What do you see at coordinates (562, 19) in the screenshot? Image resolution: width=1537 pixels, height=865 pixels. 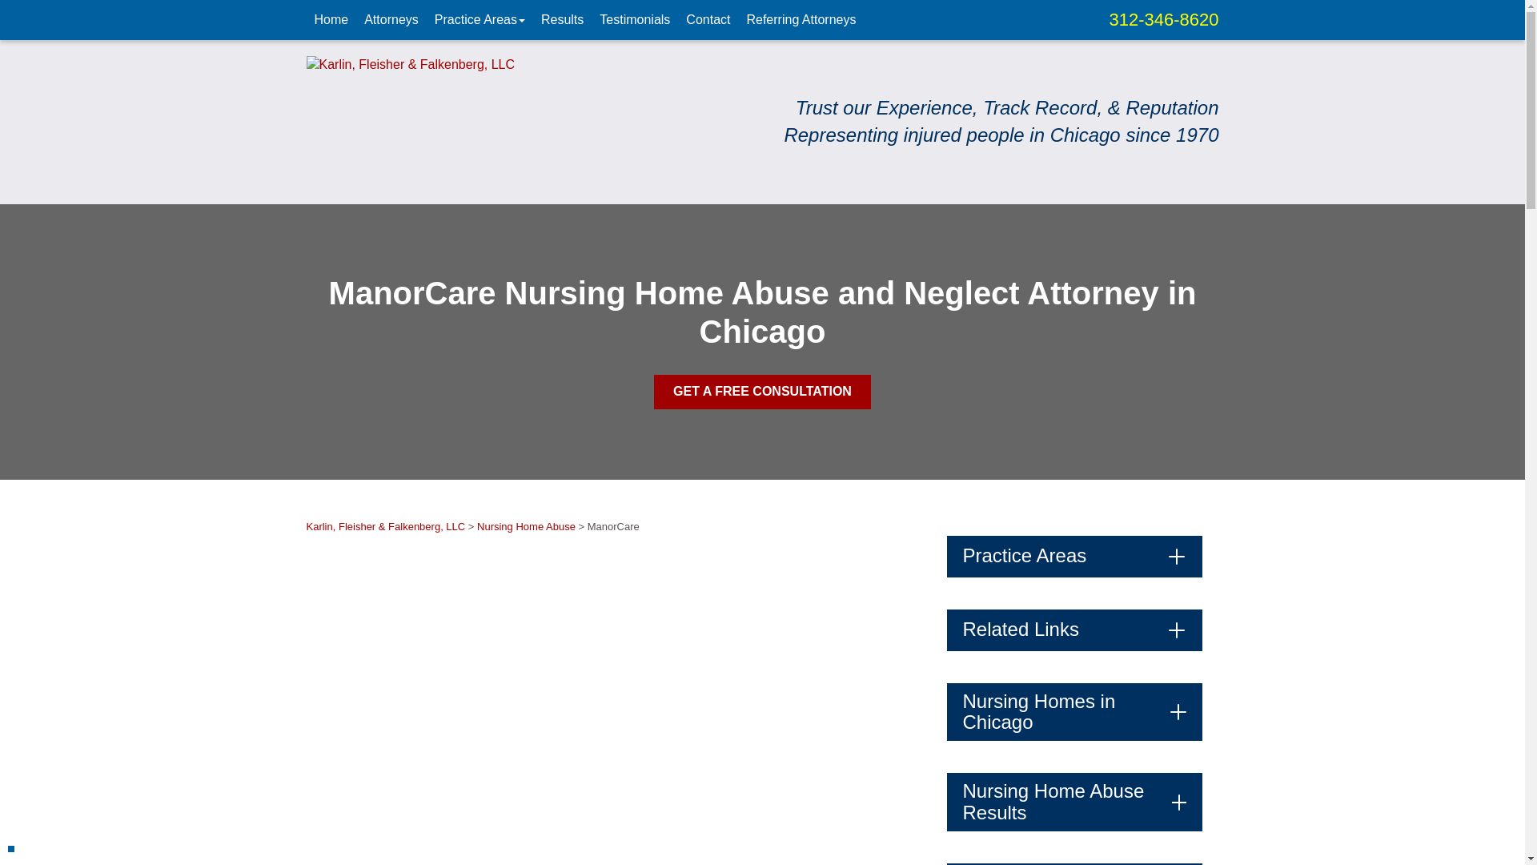 I see `Results` at bounding box center [562, 19].